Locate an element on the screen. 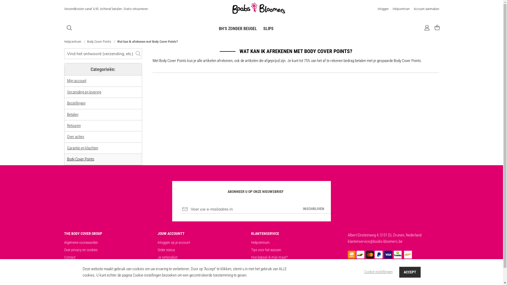 Image resolution: width=507 pixels, height=285 pixels. Bestellingen is located at coordinates (76, 103).